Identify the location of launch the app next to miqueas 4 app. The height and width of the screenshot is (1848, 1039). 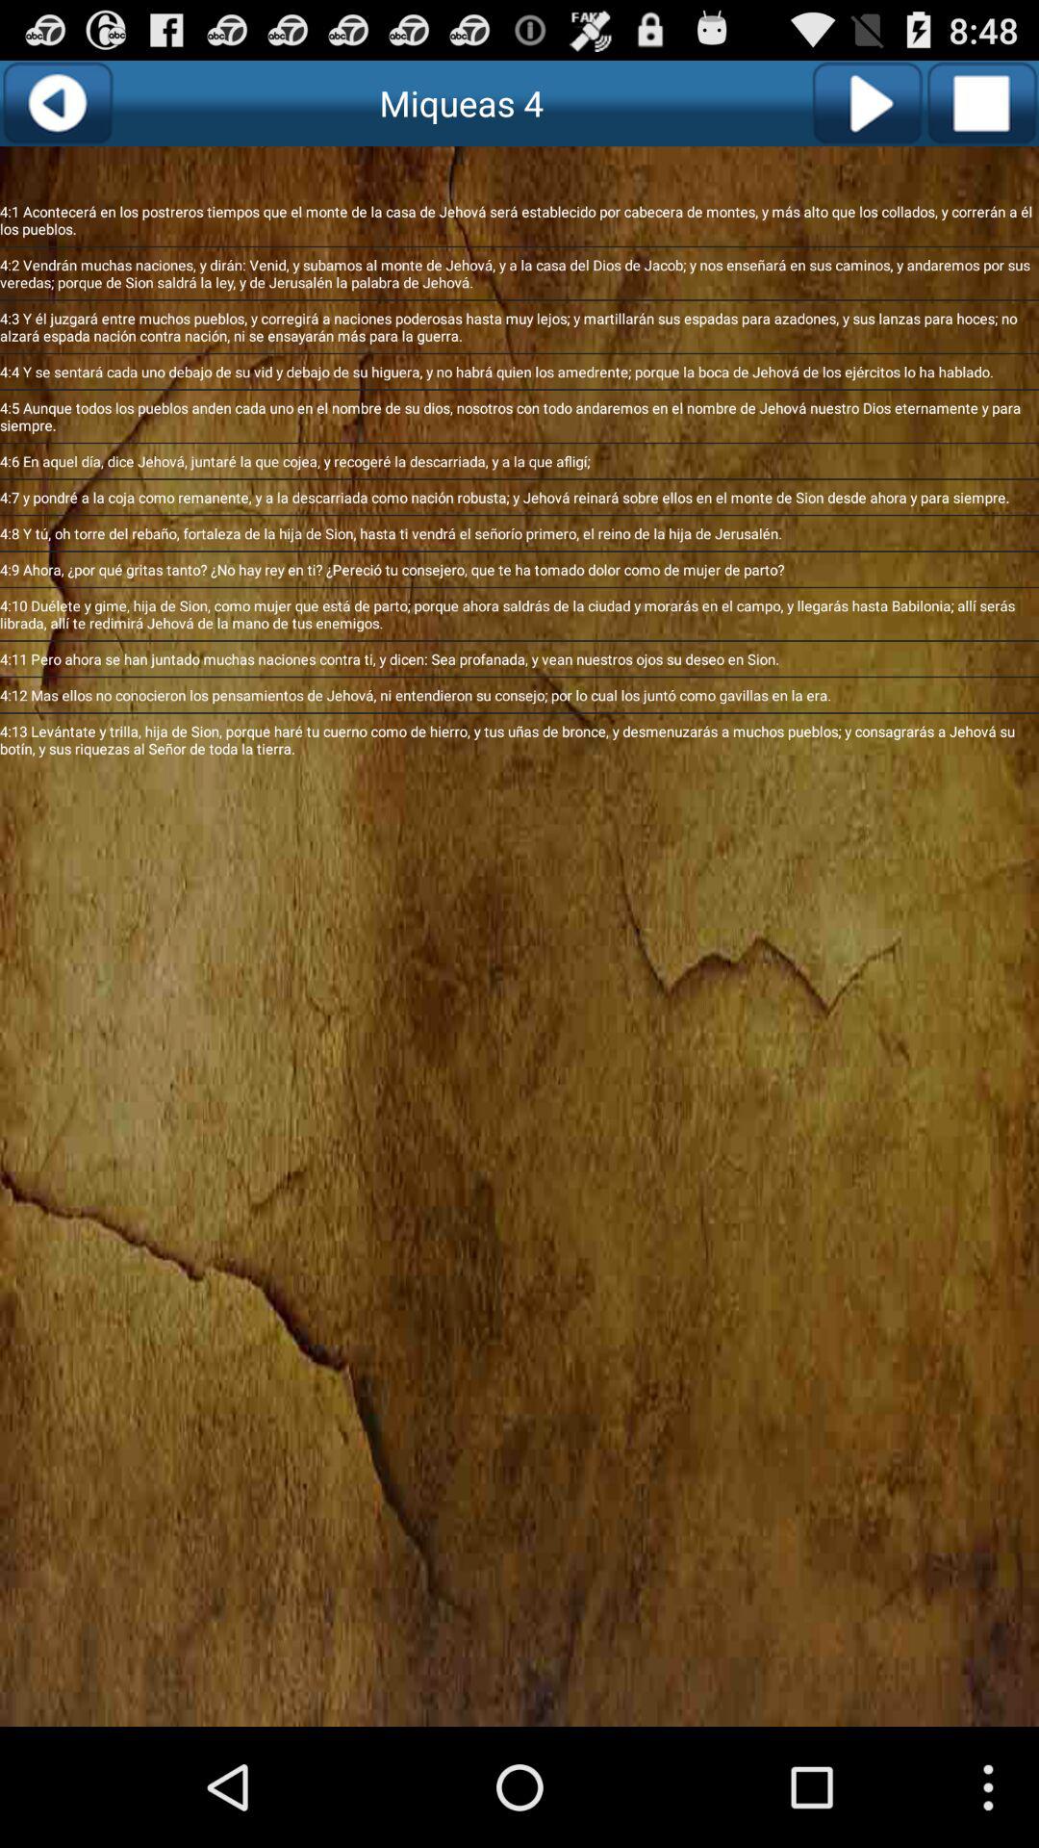
(866, 103).